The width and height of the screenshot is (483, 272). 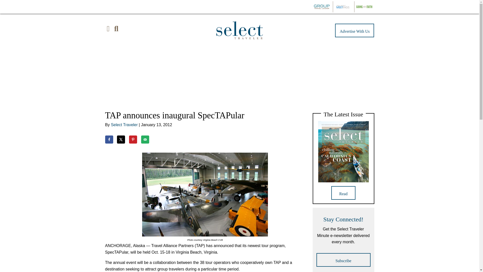 What do you see at coordinates (145, 140) in the screenshot?
I see `Send over email` at bounding box center [145, 140].